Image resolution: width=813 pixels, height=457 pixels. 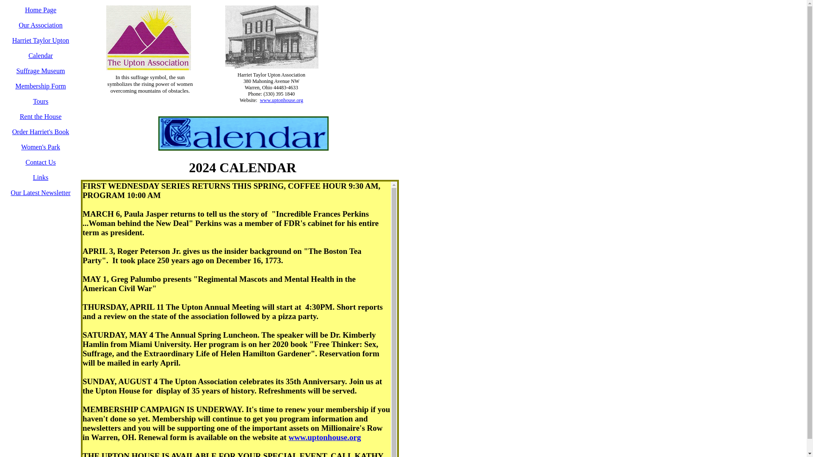 What do you see at coordinates (41, 162) in the screenshot?
I see `Contact Us` at bounding box center [41, 162].